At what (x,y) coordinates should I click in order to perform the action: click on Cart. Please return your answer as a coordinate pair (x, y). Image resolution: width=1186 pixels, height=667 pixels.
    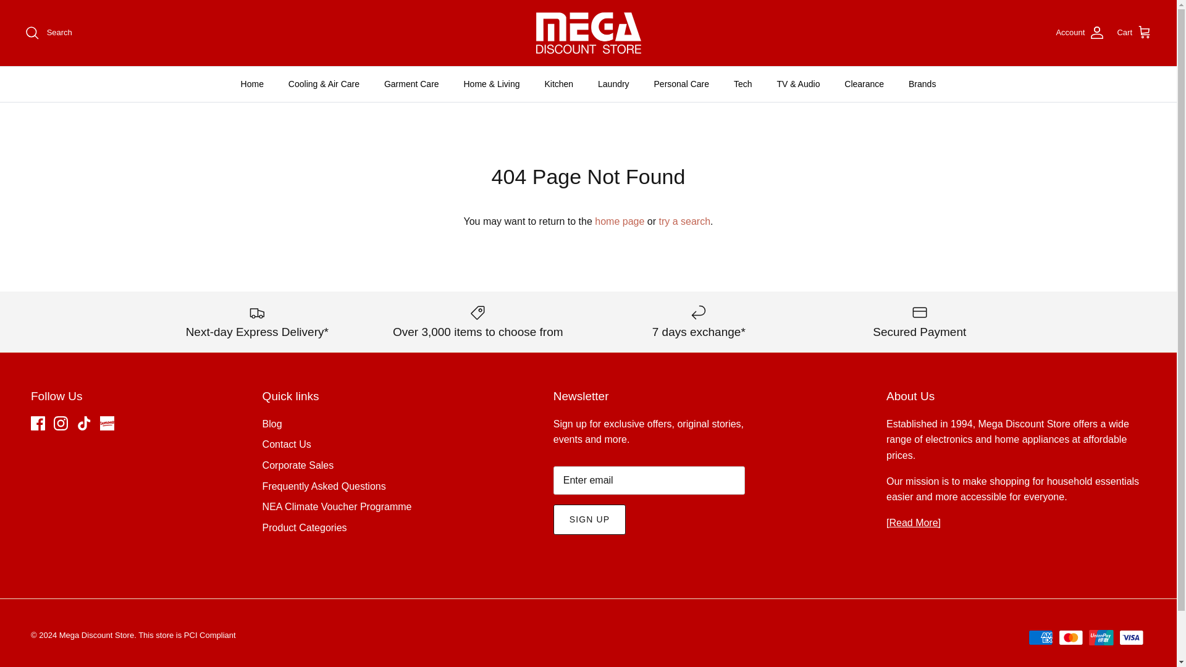
    Looking at the image, I should click on (1134, 32).